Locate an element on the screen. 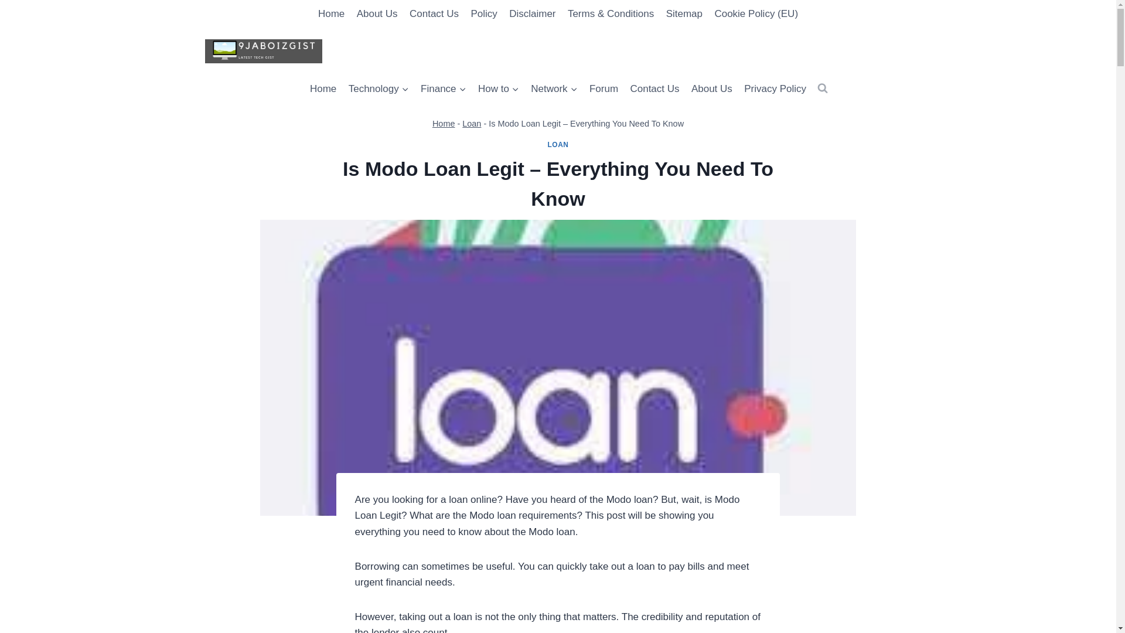  Home is located at coordinates (332, 14).